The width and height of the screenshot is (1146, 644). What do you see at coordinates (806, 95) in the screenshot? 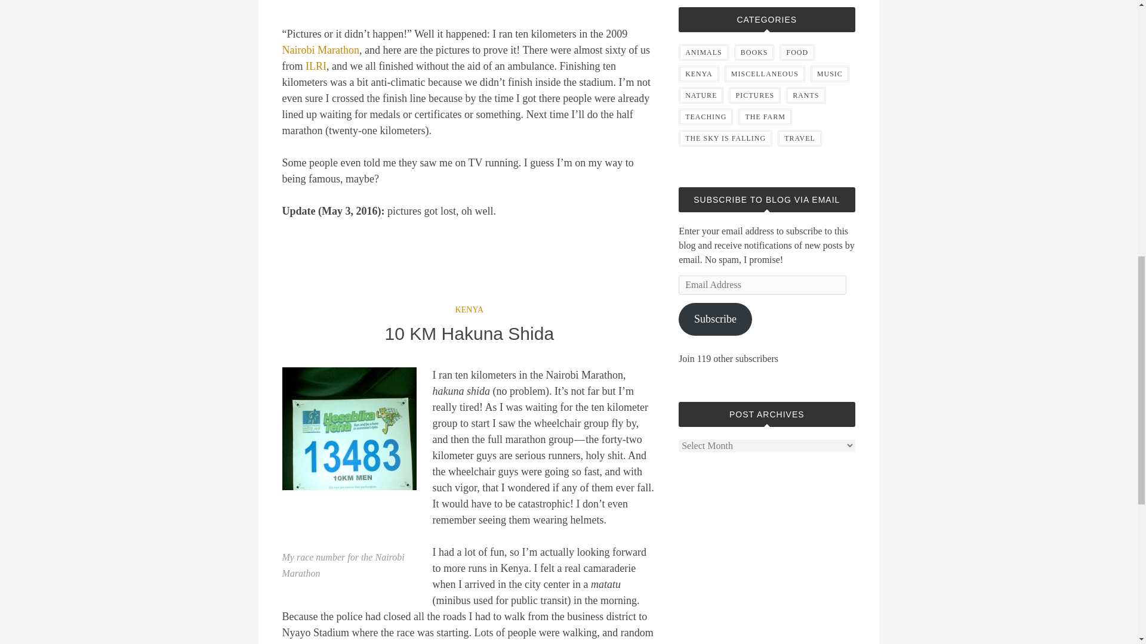
I see `RANTS` at bounding box center [806, 95].